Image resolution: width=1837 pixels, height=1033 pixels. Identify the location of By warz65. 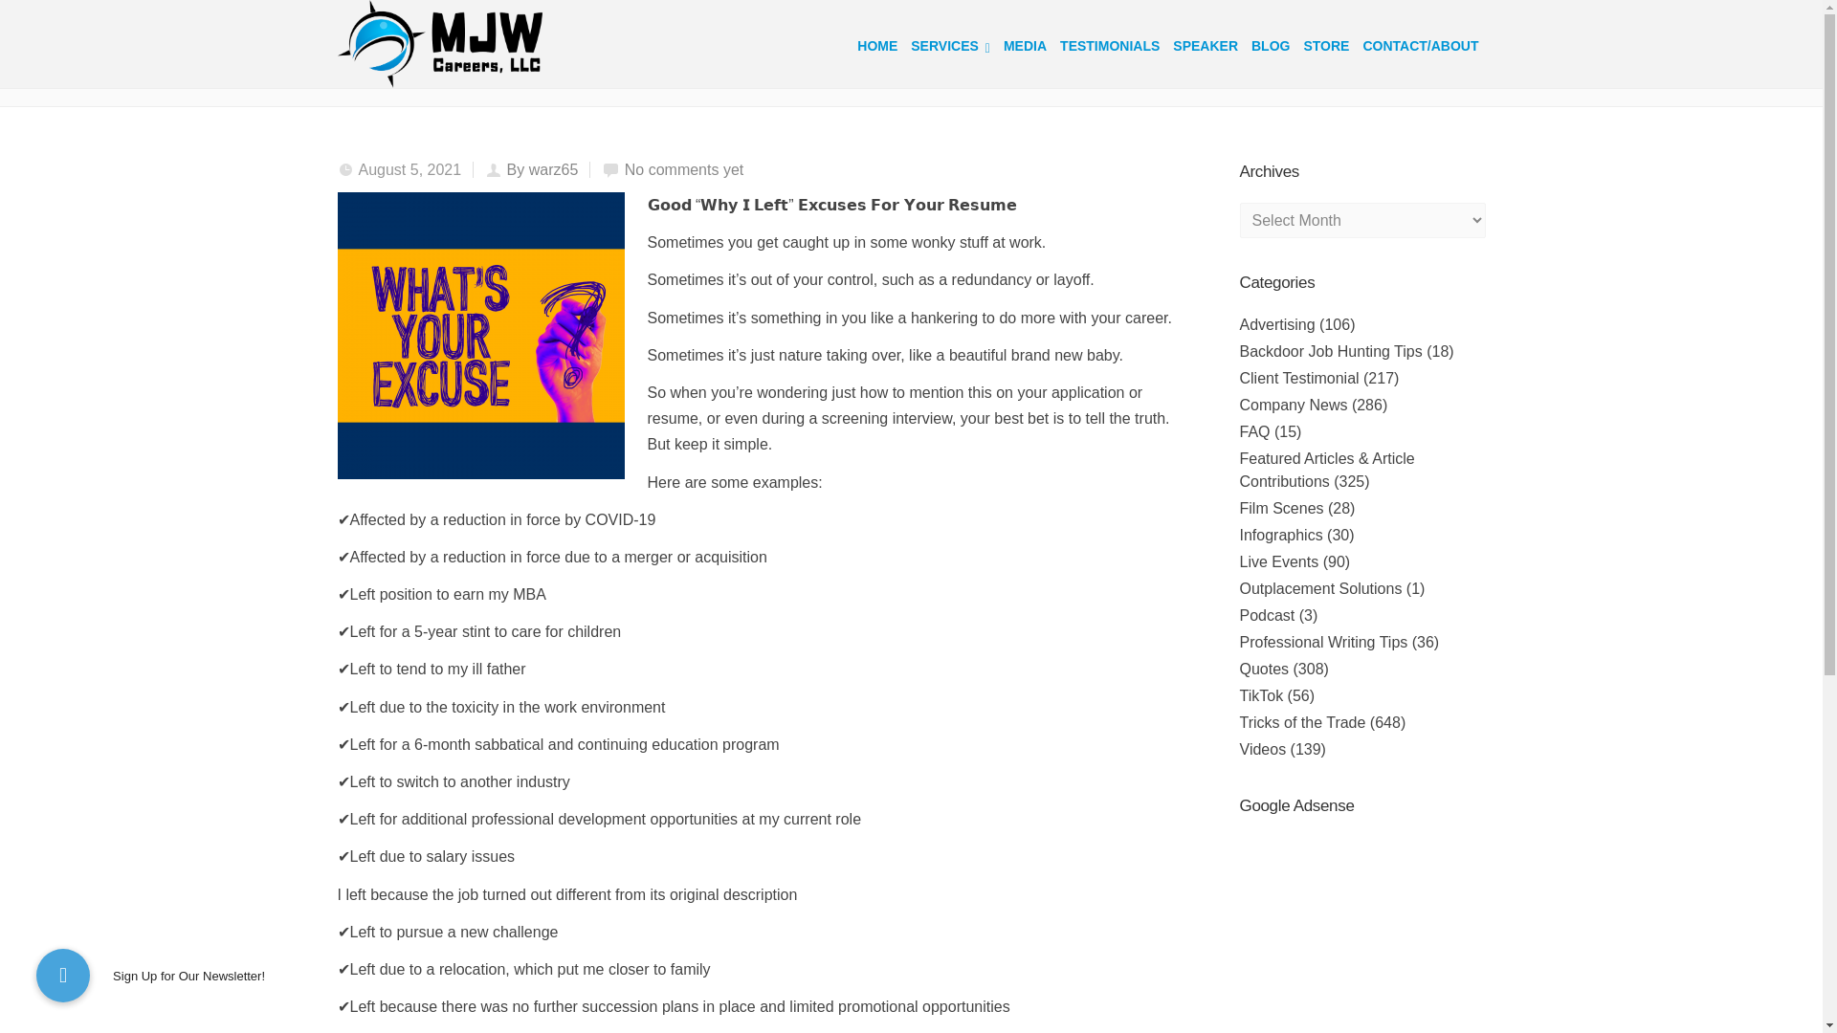
(542, 168).